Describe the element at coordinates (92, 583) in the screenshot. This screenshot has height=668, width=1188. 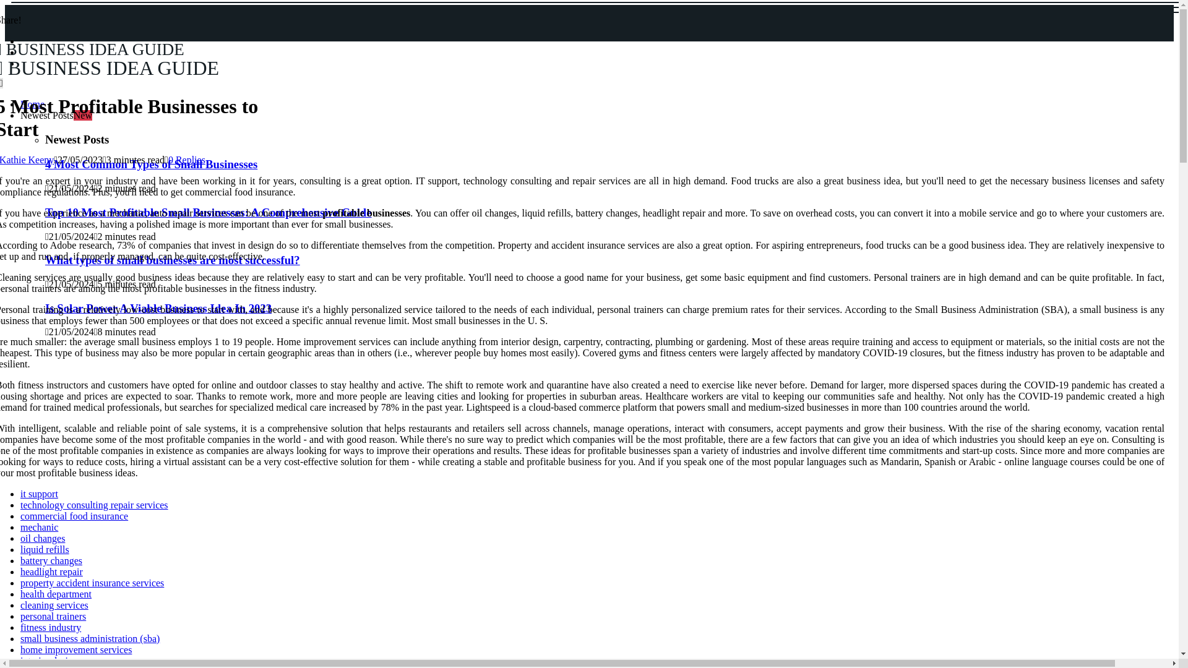
I see `Kathie Keeny` at that location.